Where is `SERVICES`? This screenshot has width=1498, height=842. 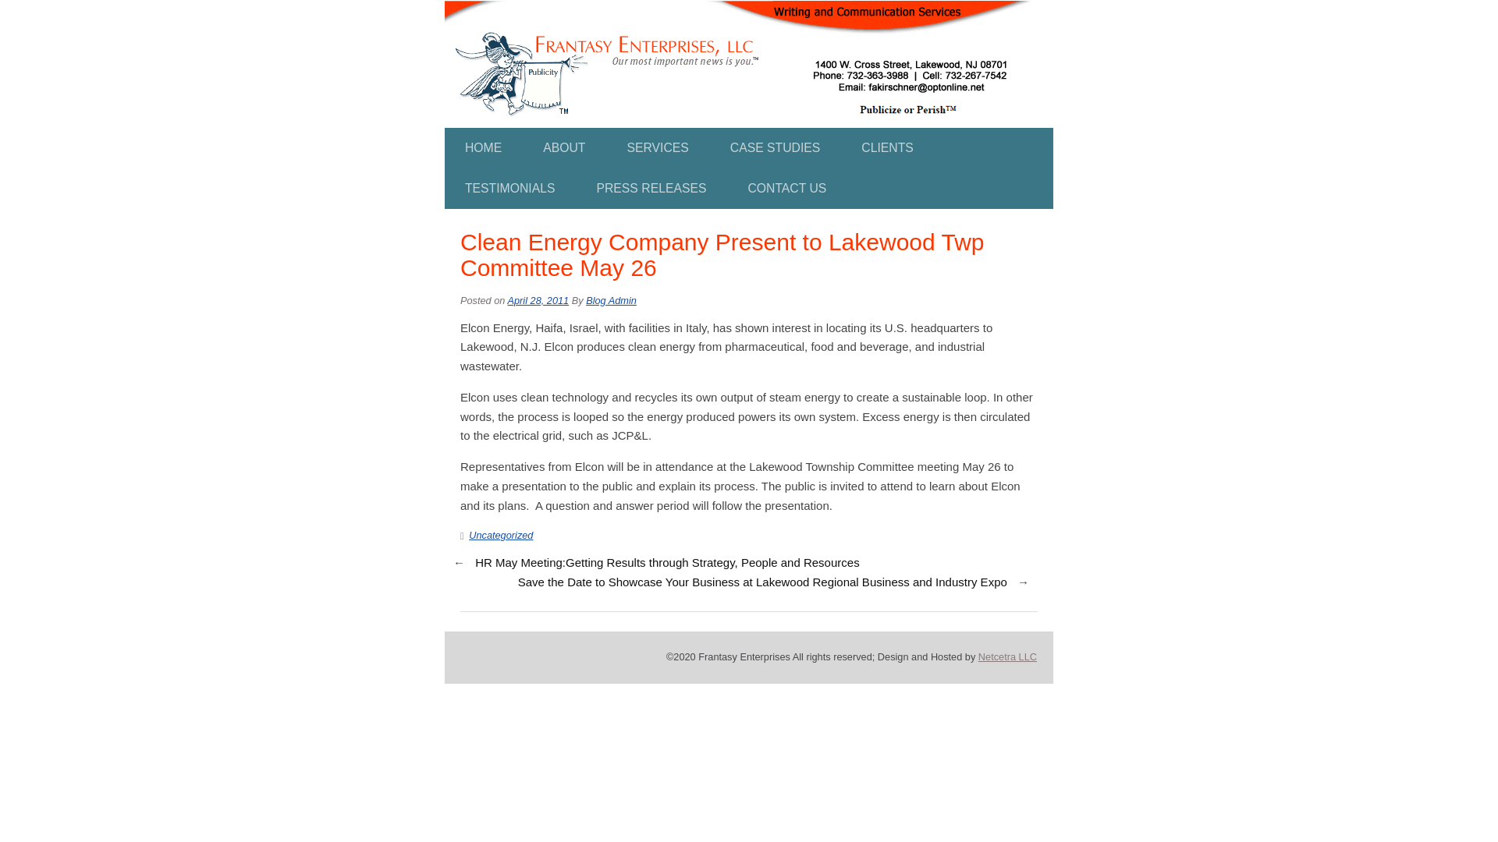
SERVICES is located at coordinates (657, 148).